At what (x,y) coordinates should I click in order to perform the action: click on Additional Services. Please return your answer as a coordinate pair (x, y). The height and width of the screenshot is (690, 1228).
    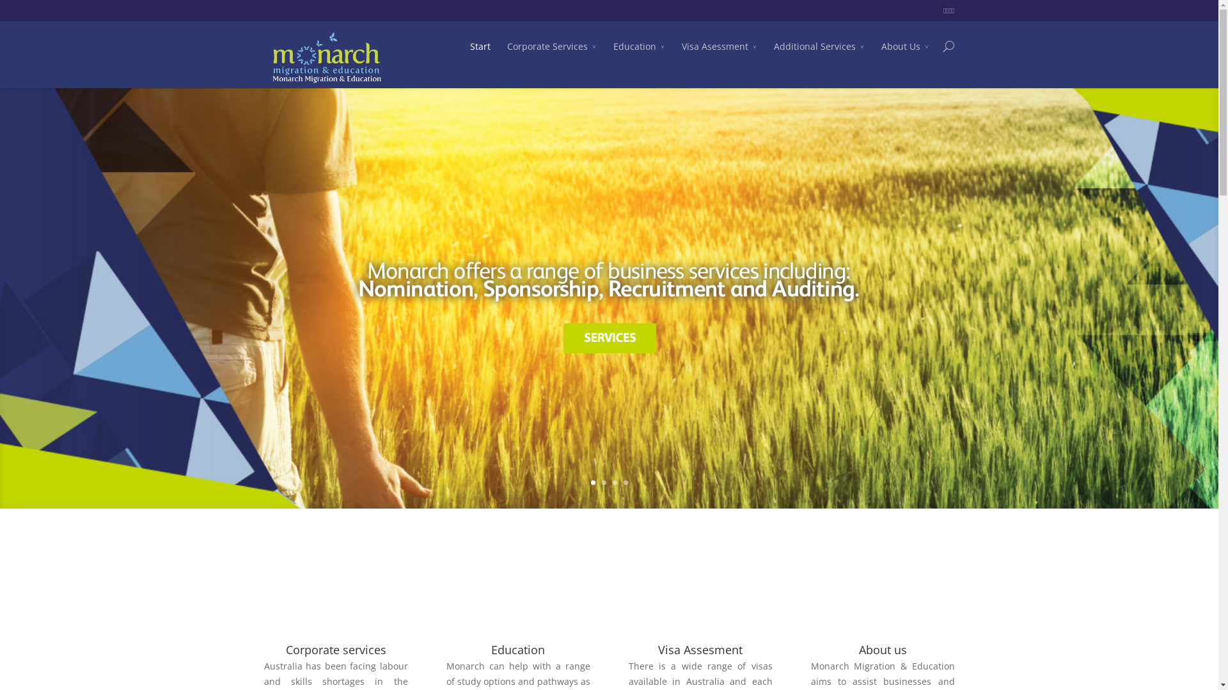
    Looking at the image, I should click on (819, 56).